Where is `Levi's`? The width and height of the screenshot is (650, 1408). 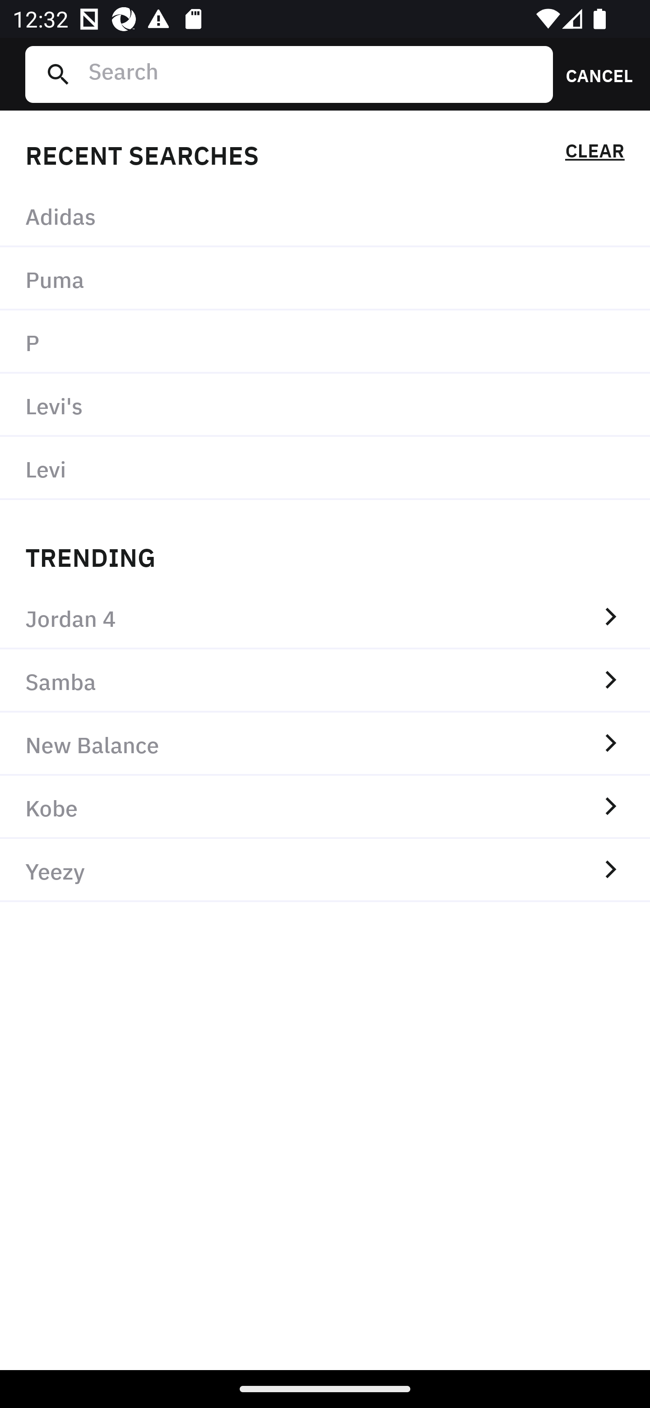
Levi's is located at coordinates (325, 404).